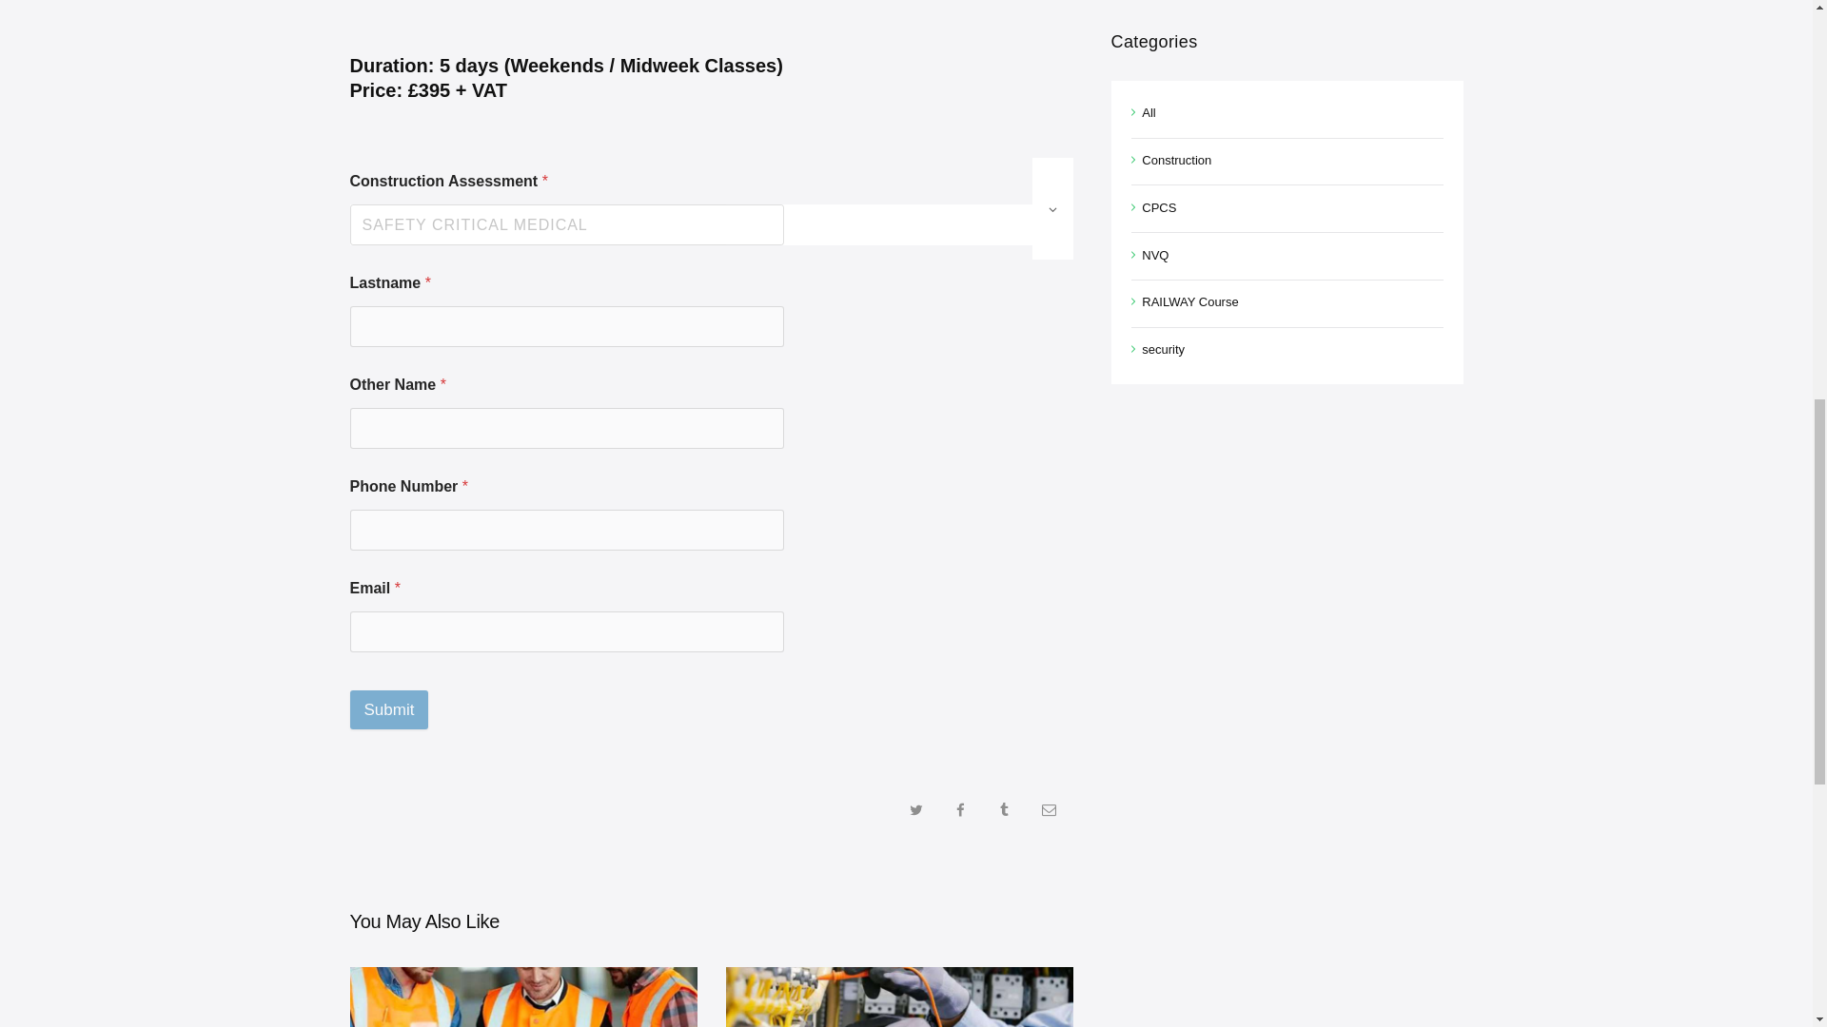  Describe the element at coordinates (390, 709) in the screenshot. I see `Submit` at that location.